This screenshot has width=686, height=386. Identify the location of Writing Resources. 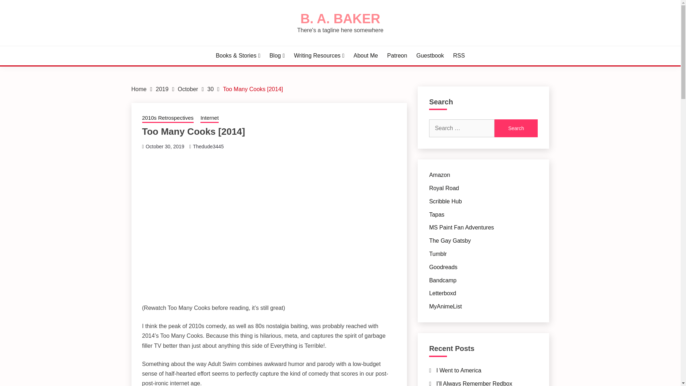
(319, 56).